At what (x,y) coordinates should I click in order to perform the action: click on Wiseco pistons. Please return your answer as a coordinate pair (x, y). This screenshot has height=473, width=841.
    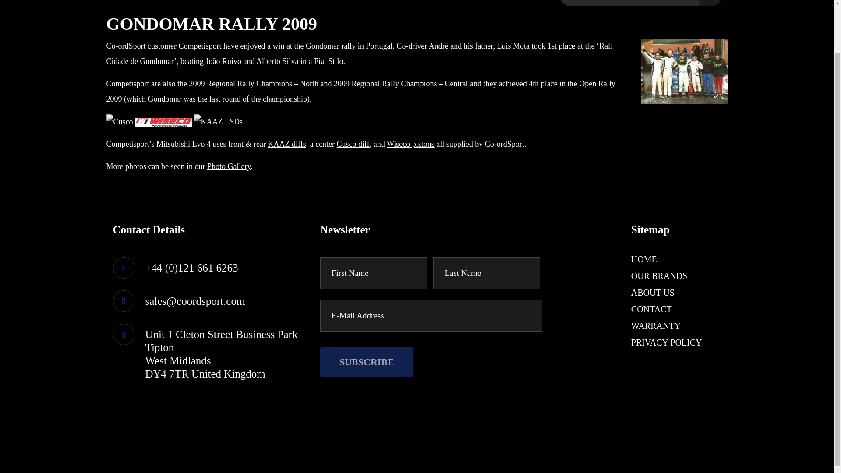
    Looking at the image, I should click on (411, 144).